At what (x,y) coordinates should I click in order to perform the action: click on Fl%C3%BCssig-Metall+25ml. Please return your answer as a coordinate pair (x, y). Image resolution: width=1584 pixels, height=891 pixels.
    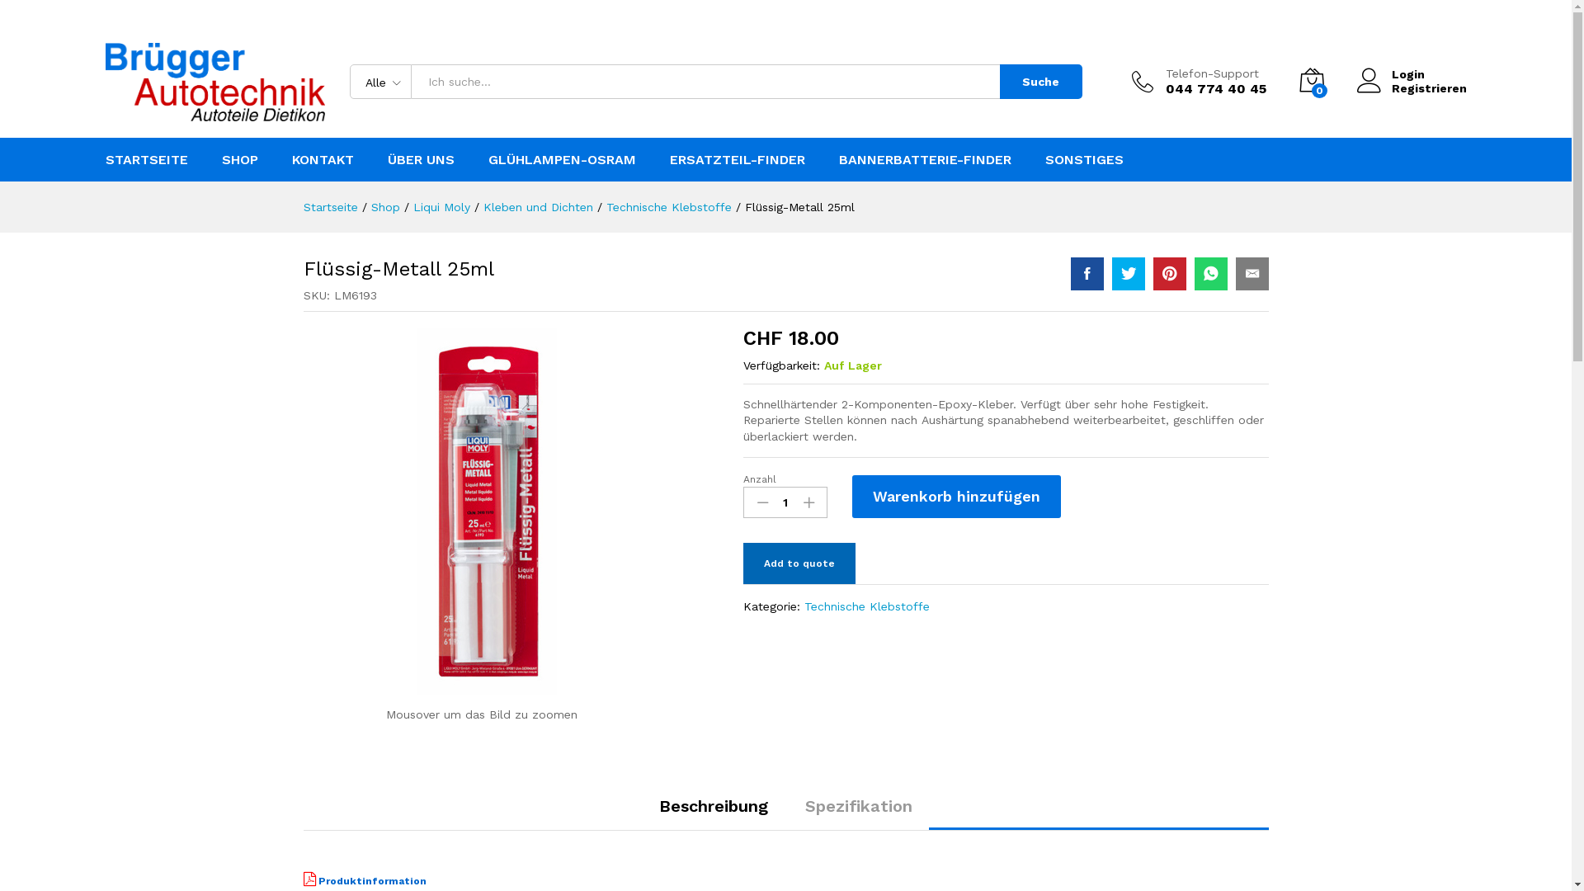
    Looking at the image, I should click on (1129, 274).